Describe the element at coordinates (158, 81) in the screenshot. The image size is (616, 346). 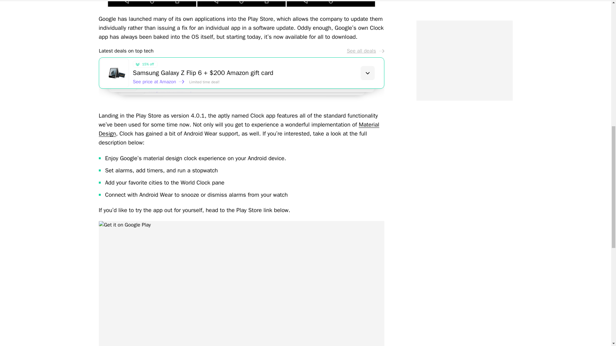
I see `See price at Amazon` at that location.